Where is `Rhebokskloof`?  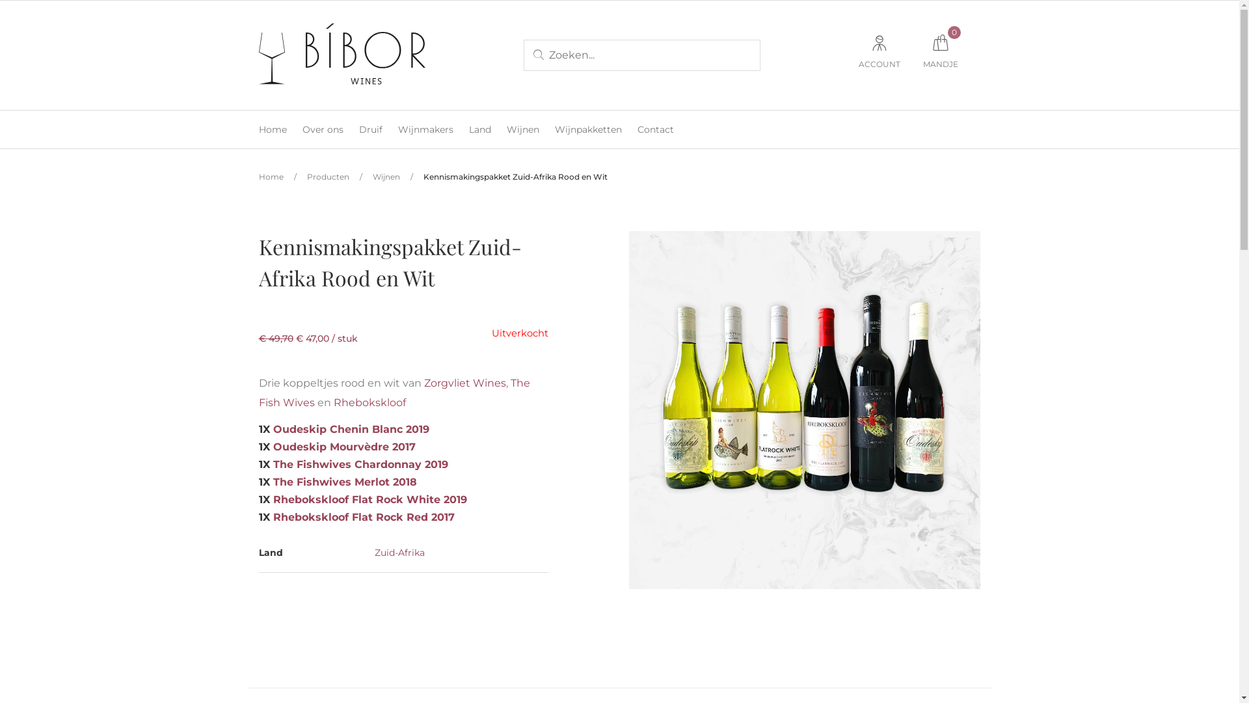 Rhebokskloof is located at coordinates (369, 402).